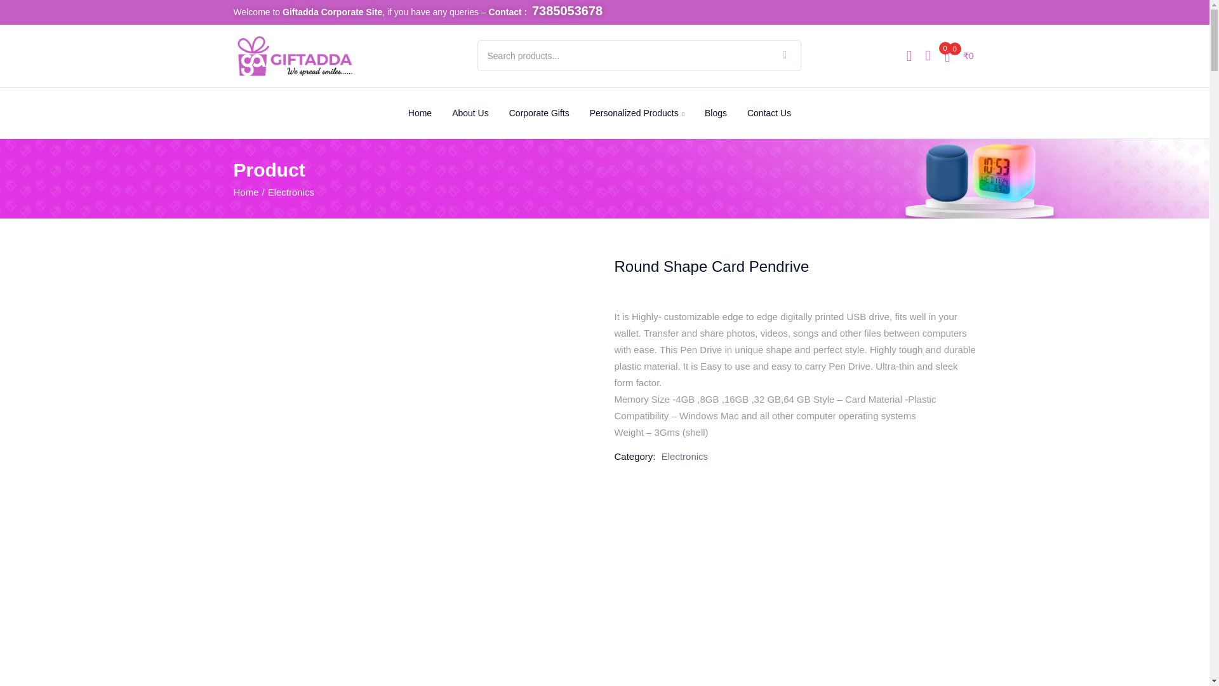 The image size is (1219, 686). I want to click on About Us, so click(470, 113).